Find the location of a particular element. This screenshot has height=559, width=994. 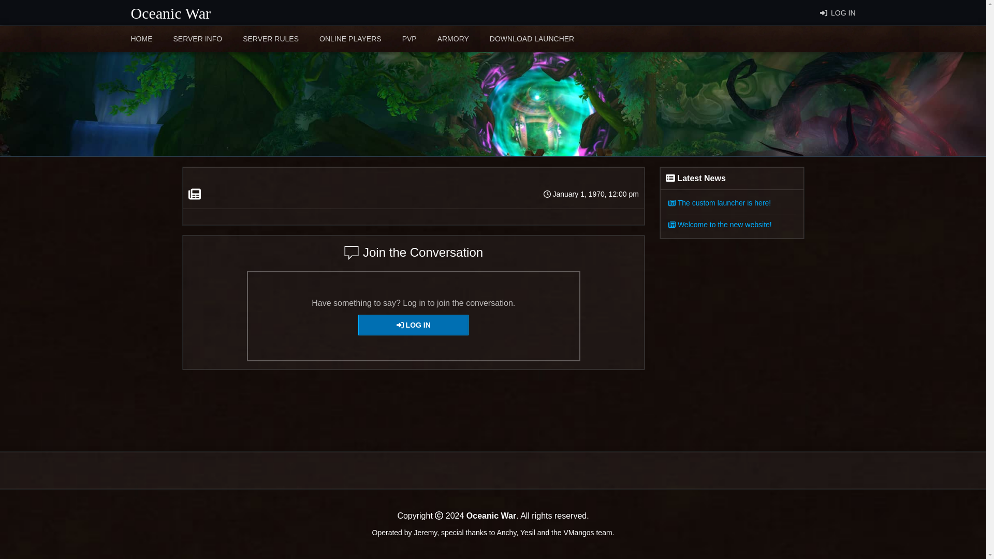

SERVER INFO is located at coordinates (197, 38).